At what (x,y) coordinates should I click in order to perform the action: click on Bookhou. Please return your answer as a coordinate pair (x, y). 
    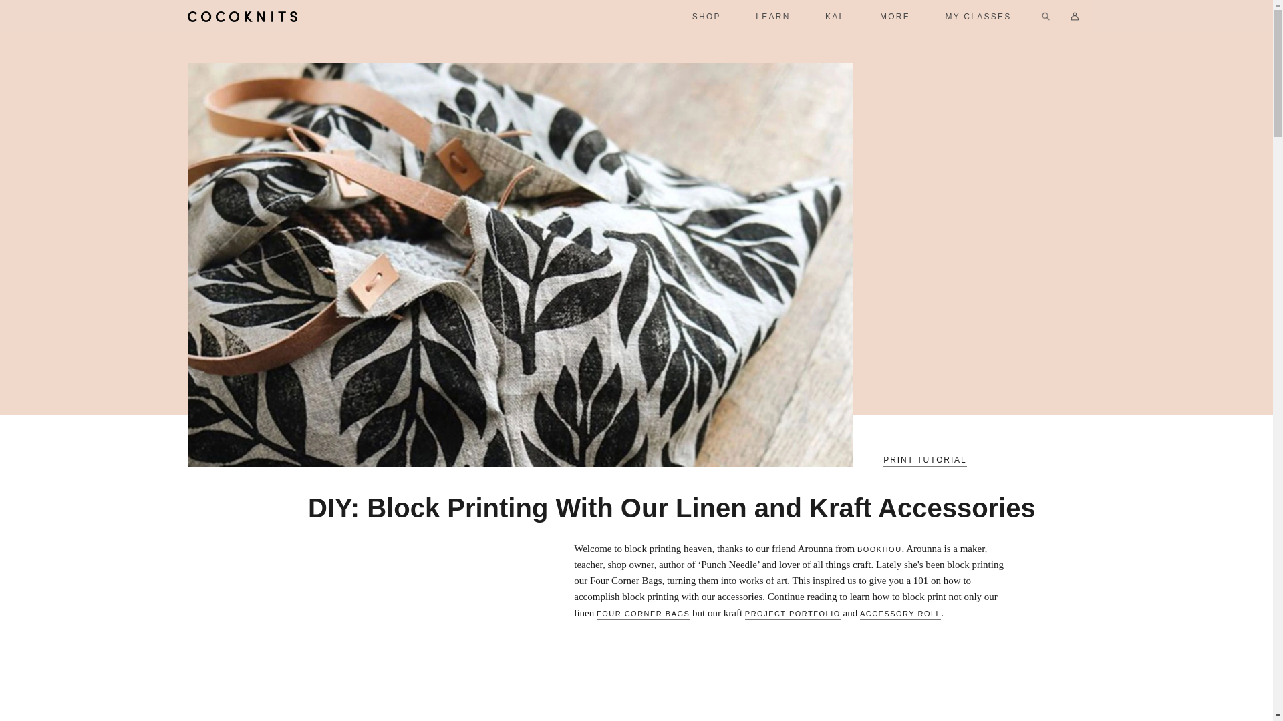
    Looking at the image, I should click on (879, 550).